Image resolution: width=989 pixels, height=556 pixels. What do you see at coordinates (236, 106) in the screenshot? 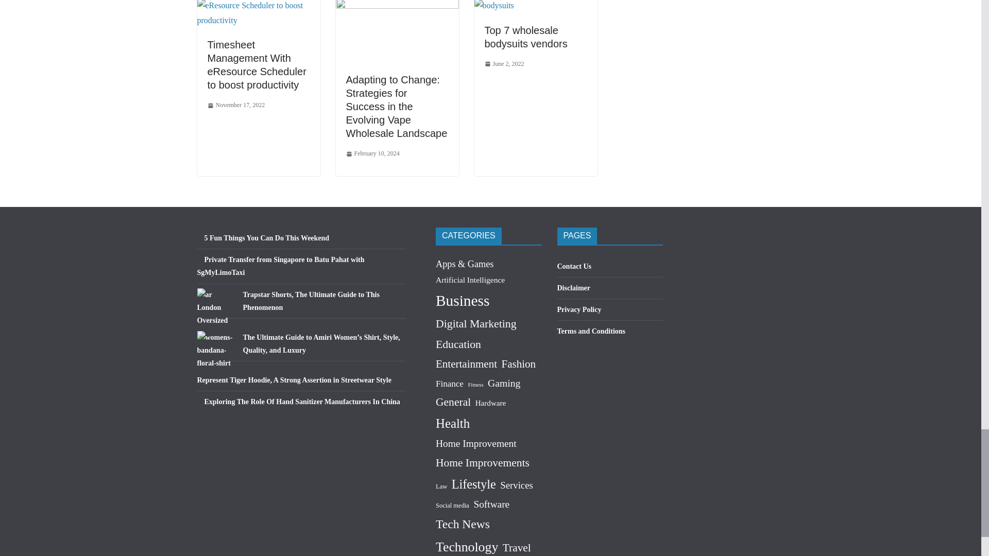
I see `9:07 PM` at bounding box center [236, 106].